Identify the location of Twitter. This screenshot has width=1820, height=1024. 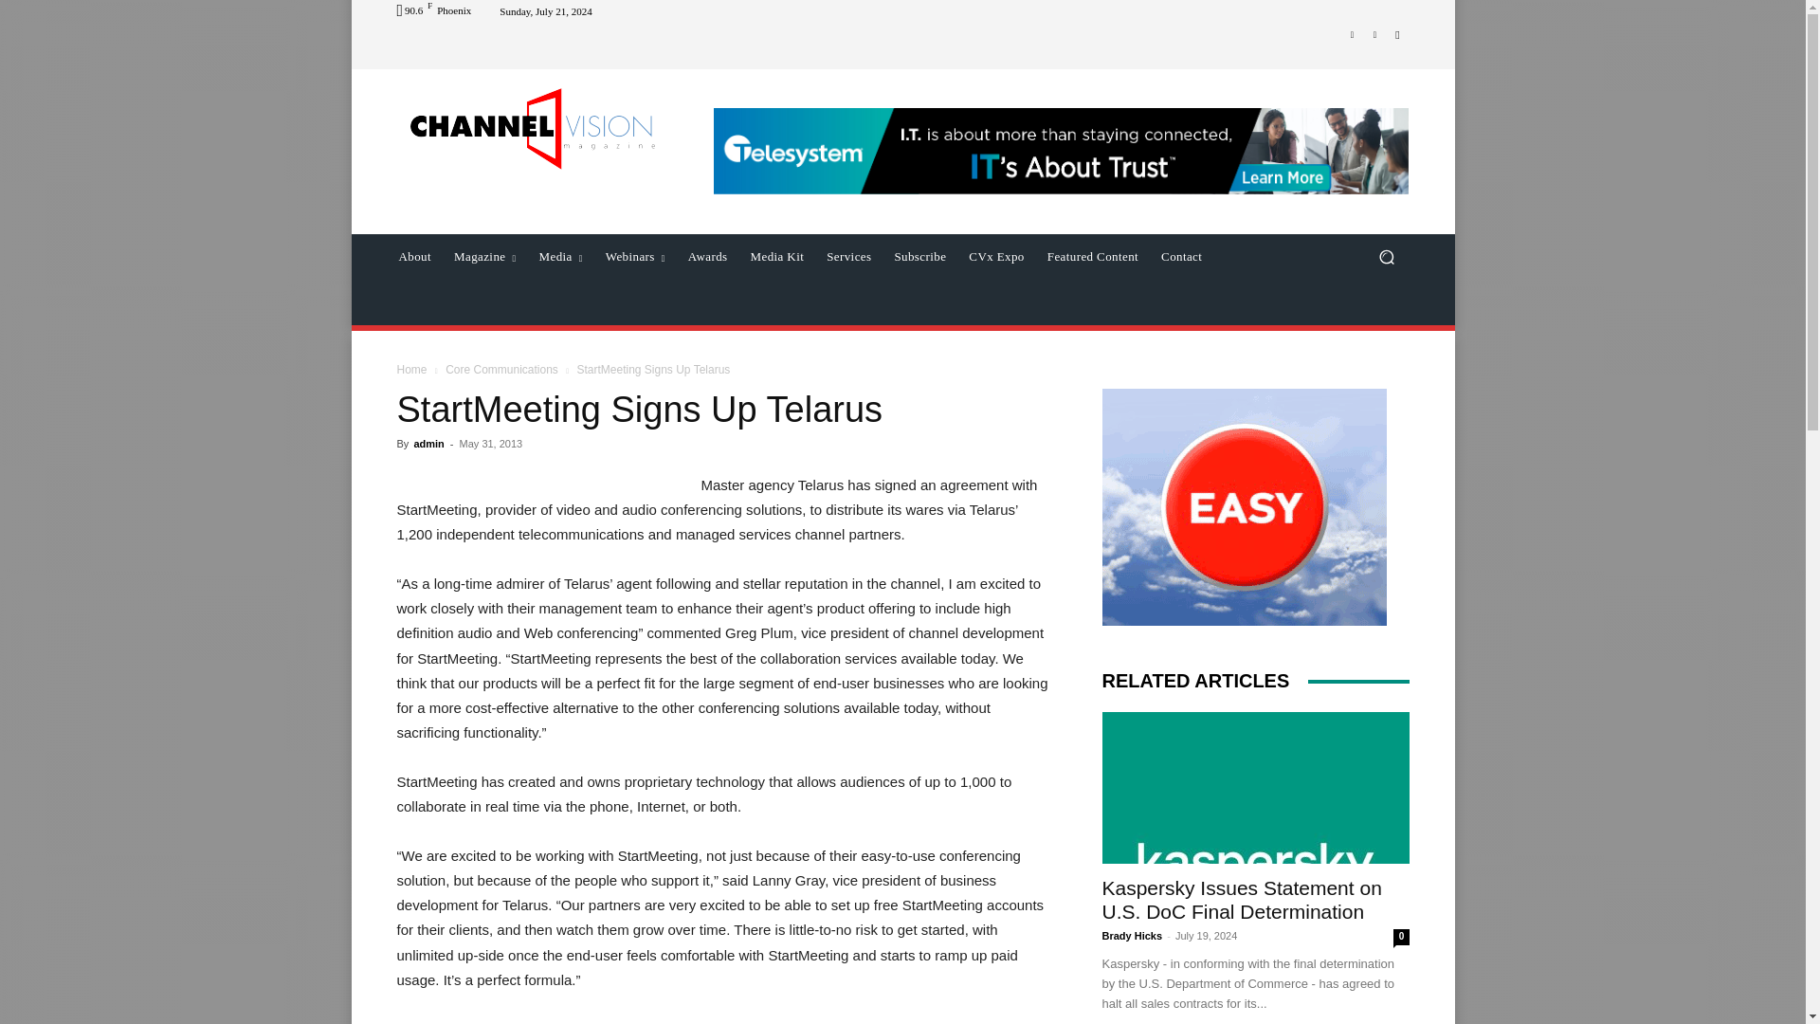
(1374, 33).